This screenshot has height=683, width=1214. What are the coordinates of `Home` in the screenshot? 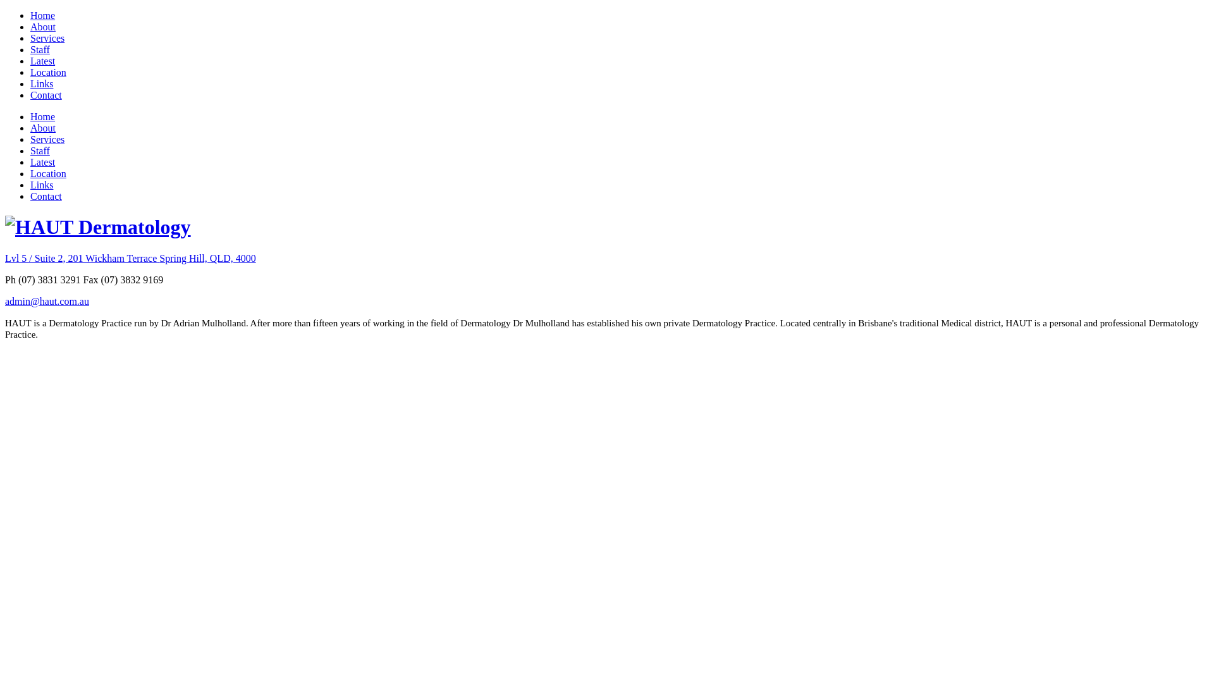 It's located at (43, 15).